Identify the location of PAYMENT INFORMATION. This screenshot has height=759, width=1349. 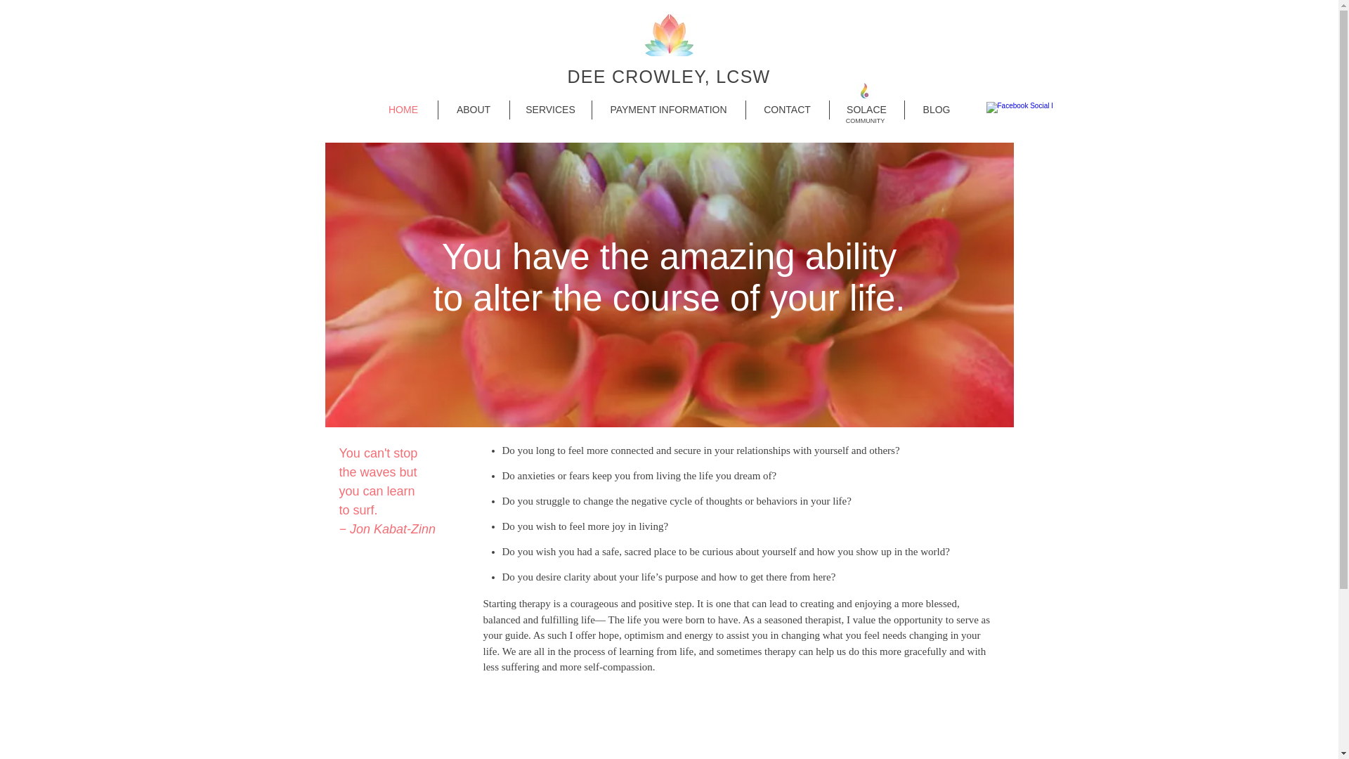
(667, 110).